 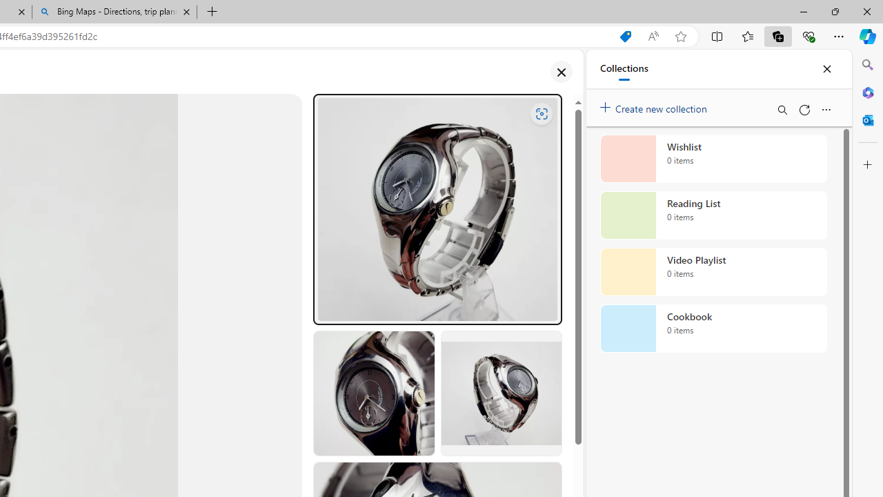 I want to click on More options menu, so click(x=826, y=109).